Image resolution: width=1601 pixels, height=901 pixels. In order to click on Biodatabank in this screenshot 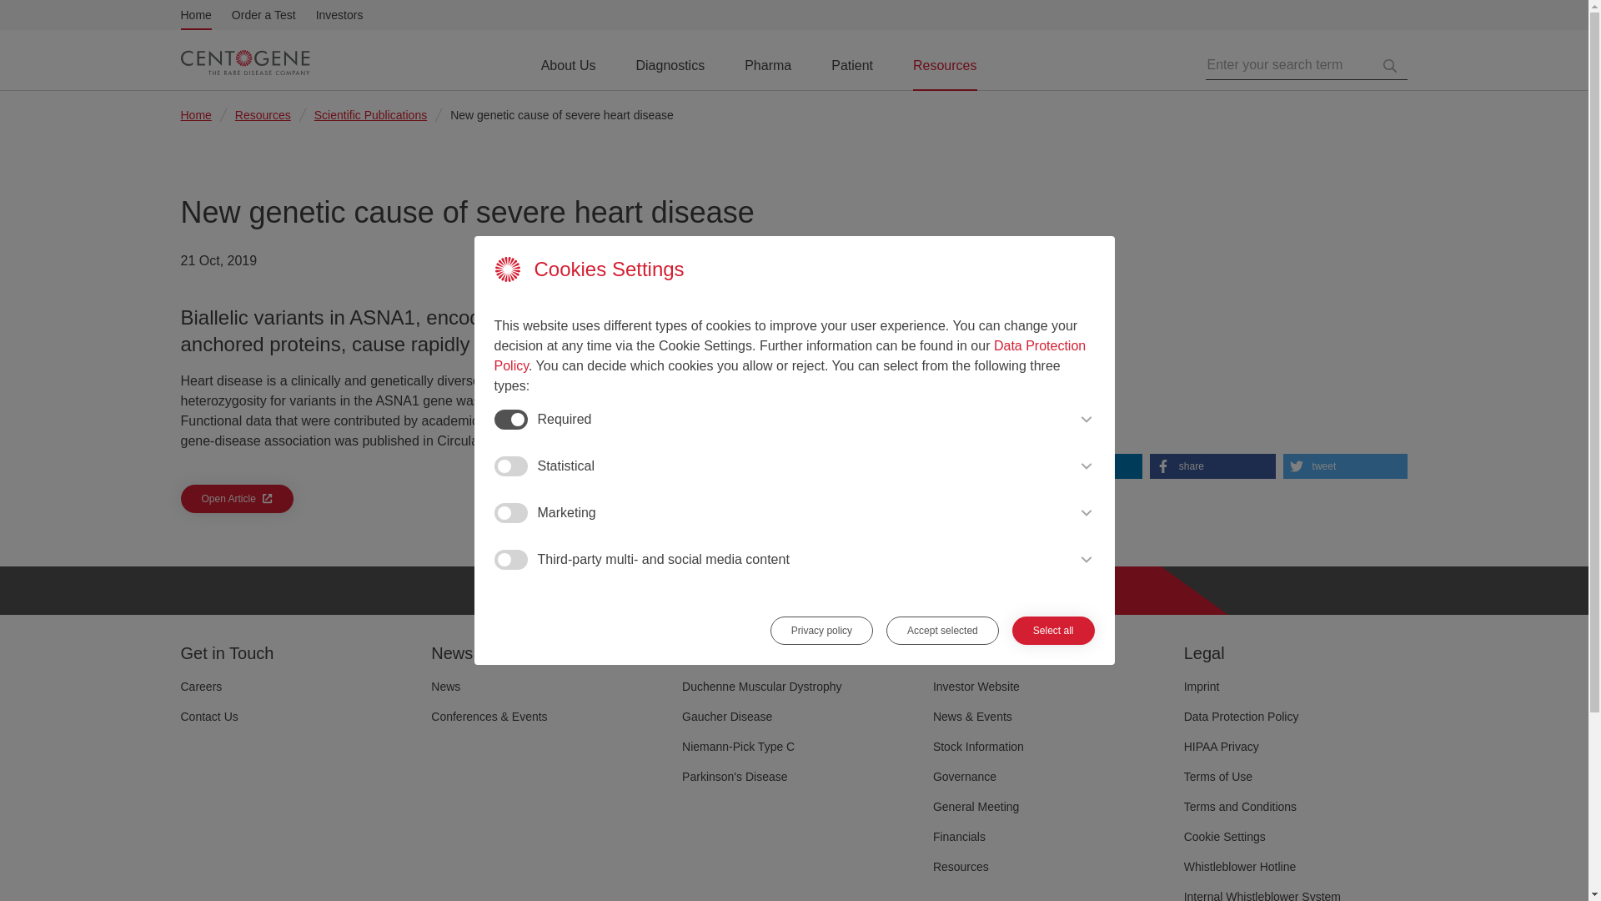, I will do `click(1053, 357)`.